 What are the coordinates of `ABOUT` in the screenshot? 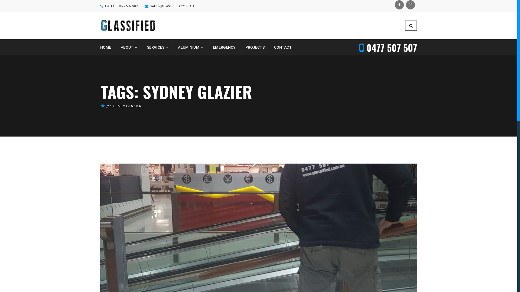 It's located at (129, 47).